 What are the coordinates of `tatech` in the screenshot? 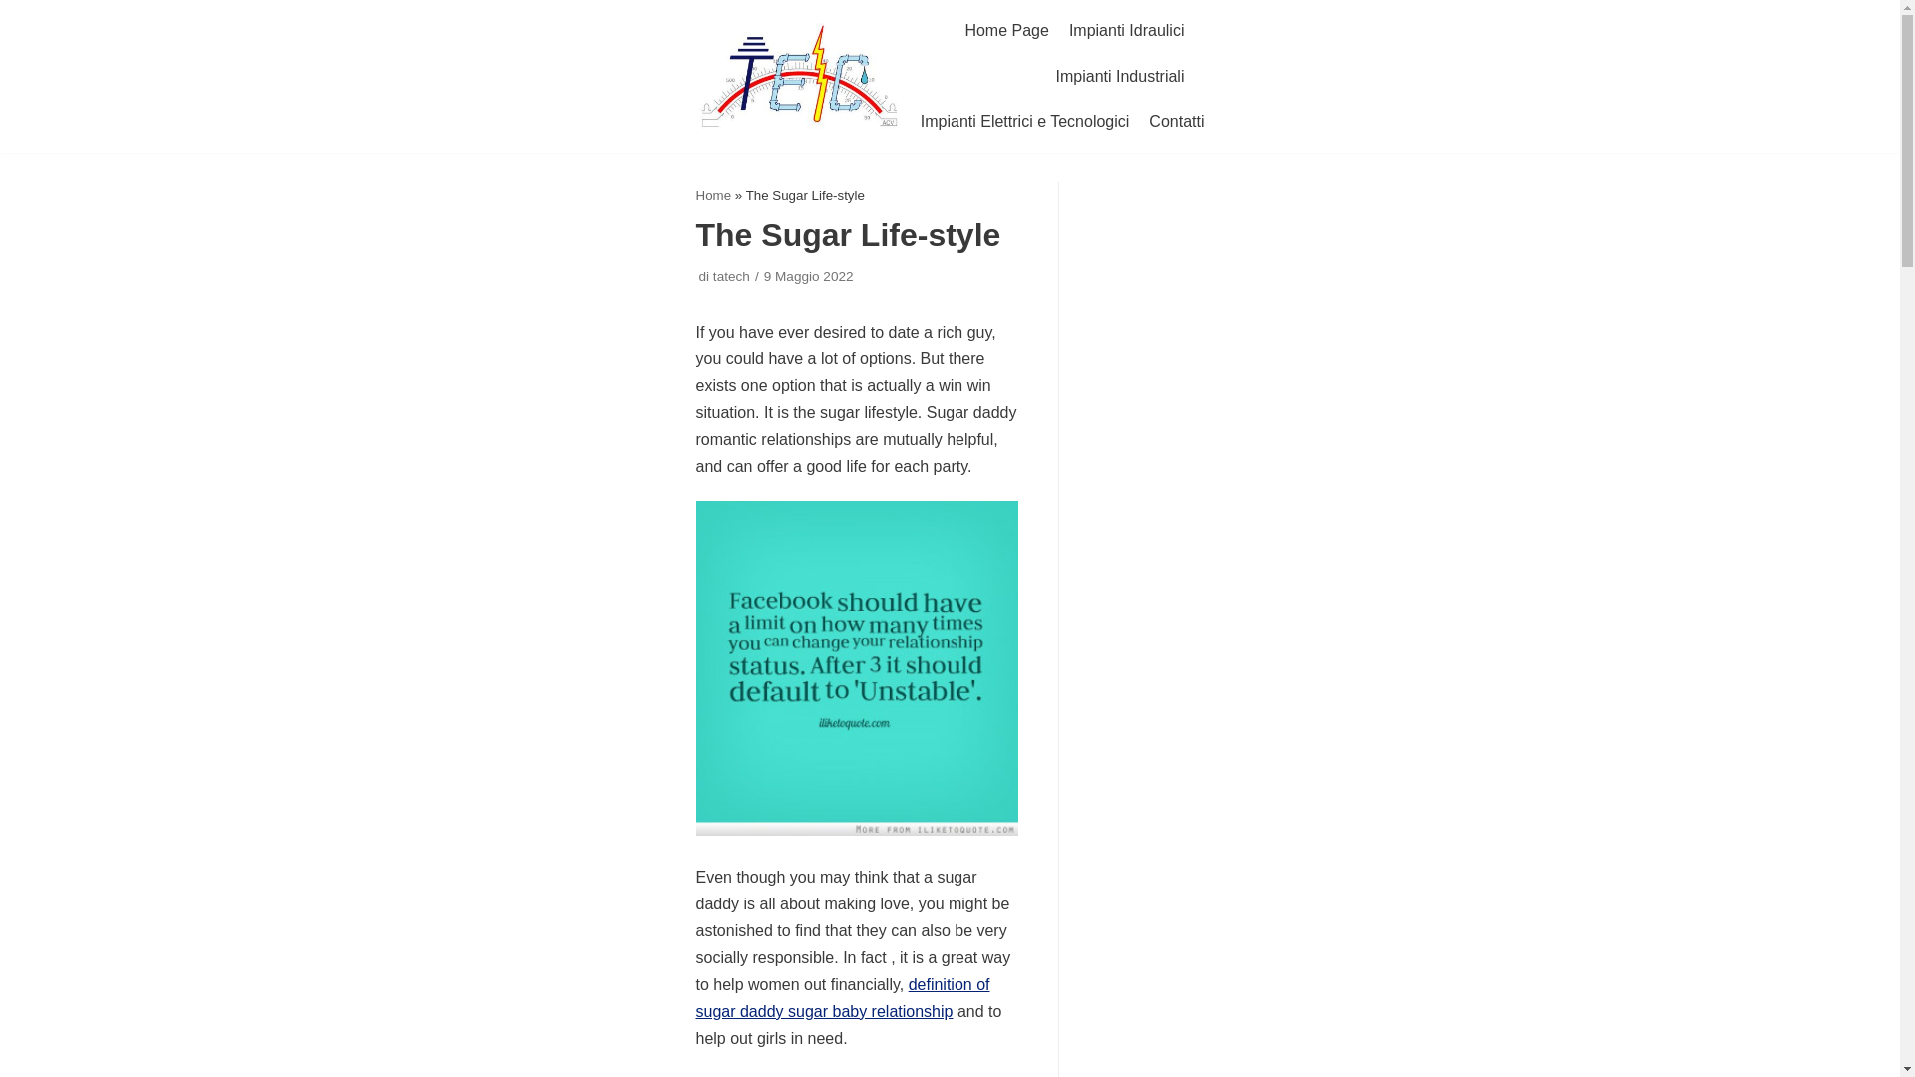 It's located at (731, 277).